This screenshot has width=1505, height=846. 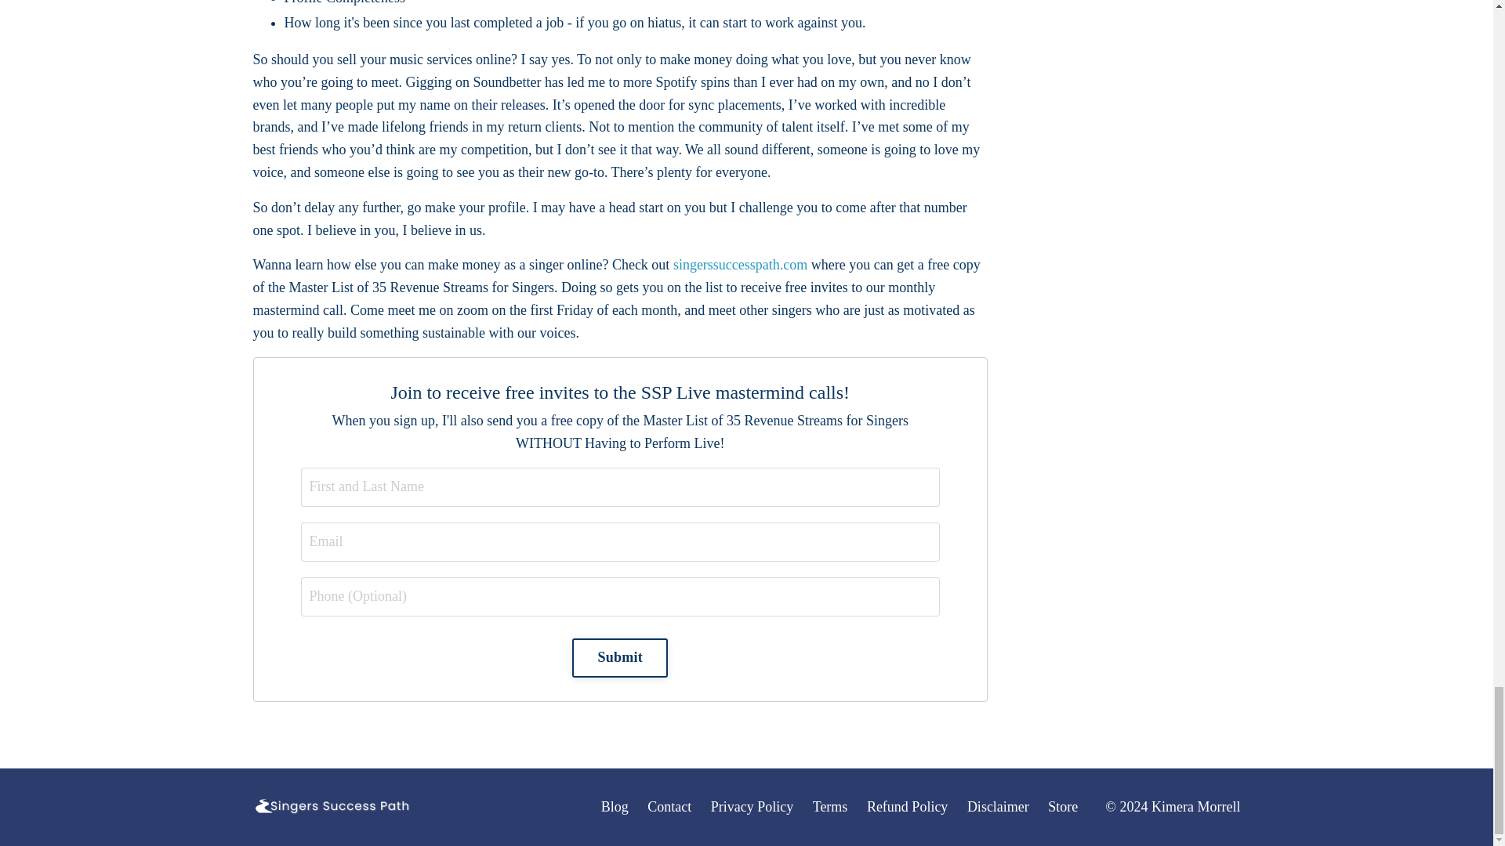 I want to click on Submit, so click(x=619, y=658).